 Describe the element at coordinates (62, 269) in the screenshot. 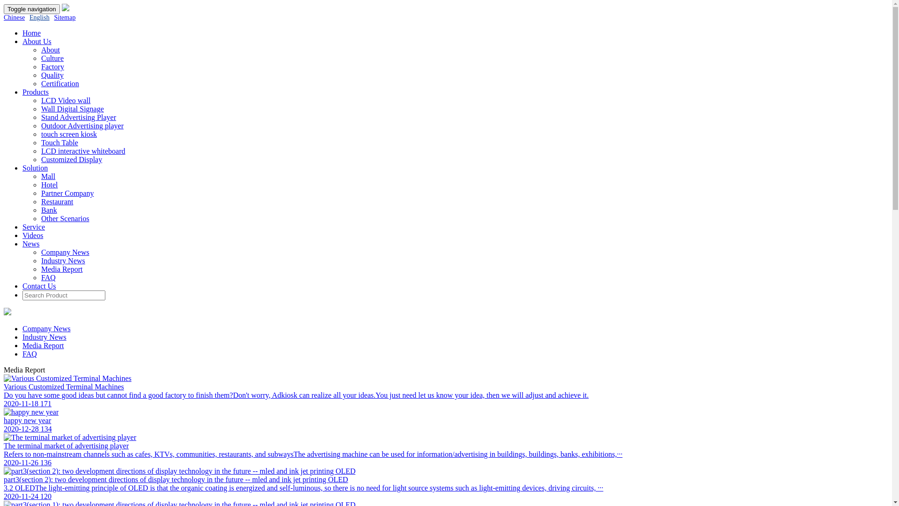

I see `Media Report` at that location.